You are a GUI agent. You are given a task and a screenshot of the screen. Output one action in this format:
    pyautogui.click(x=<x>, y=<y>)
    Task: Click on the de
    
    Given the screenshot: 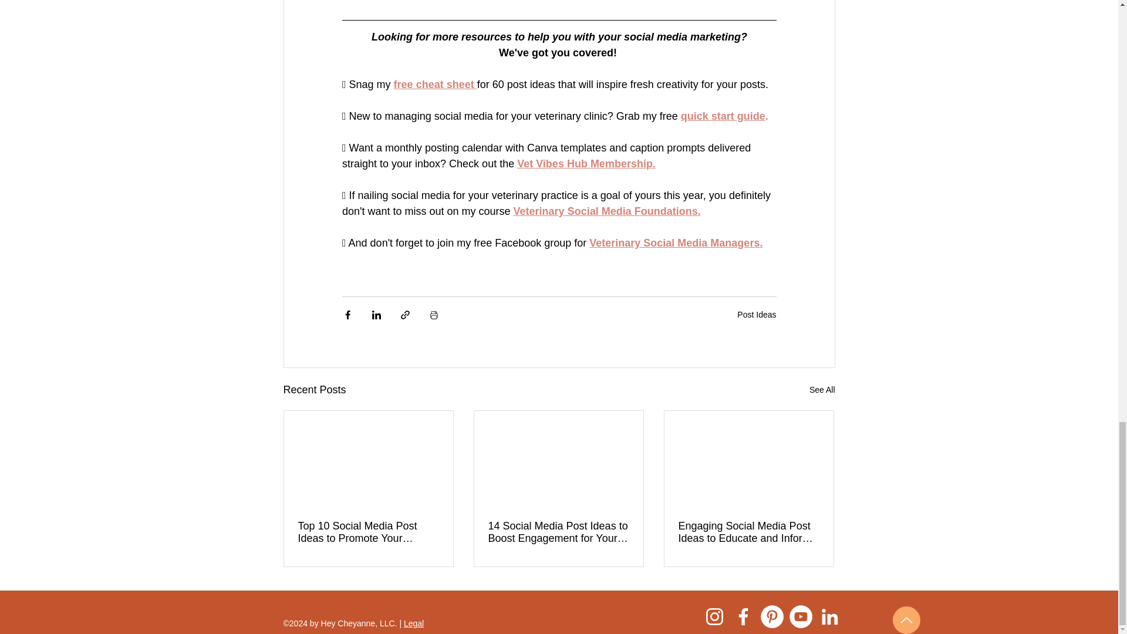 What is the action you would take?
    pyautogui.click(x=758, y=116)
    